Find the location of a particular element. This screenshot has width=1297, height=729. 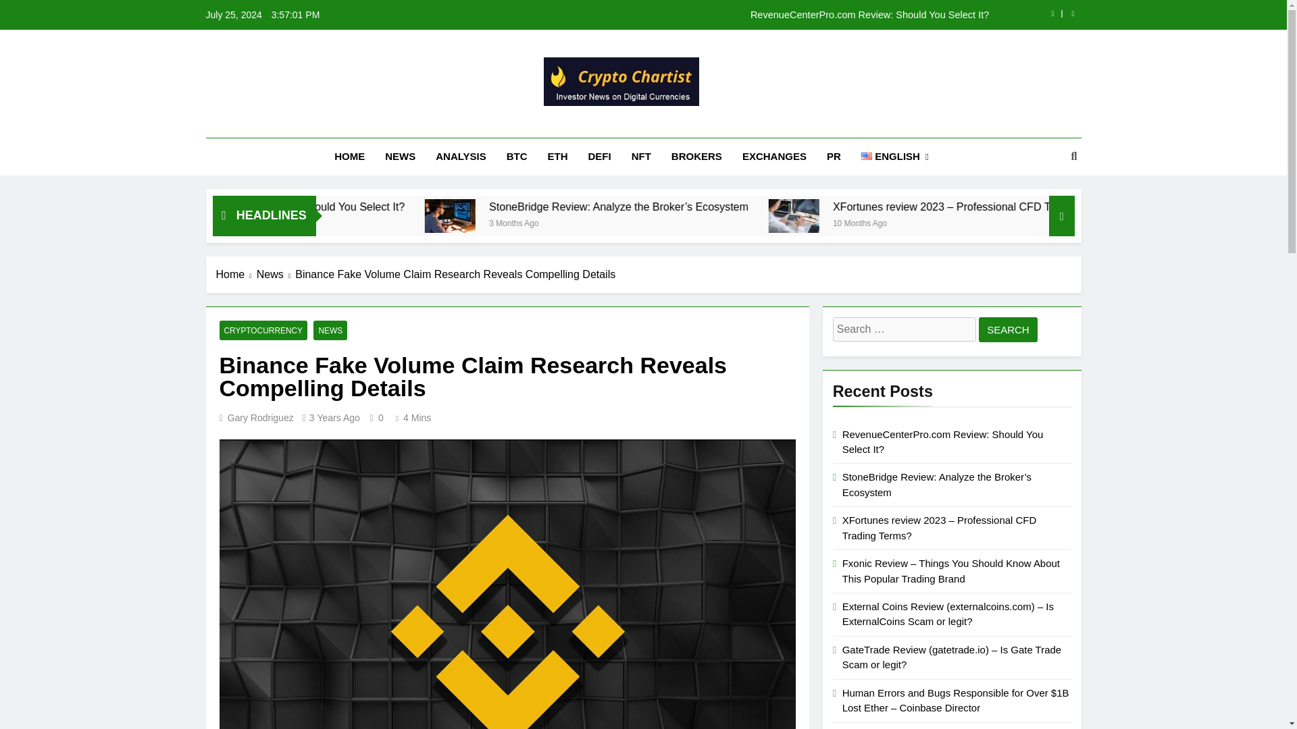

NFT is located at coordinates (641, 157).